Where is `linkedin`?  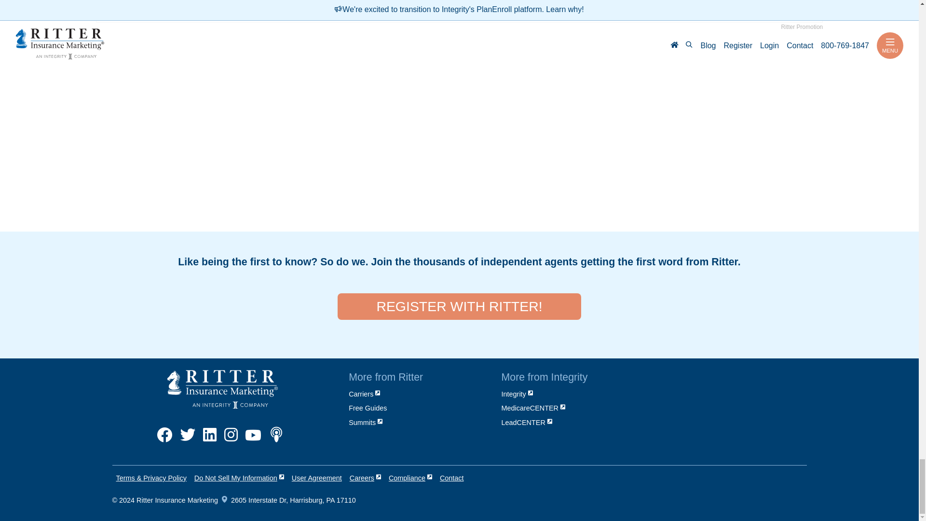
linkedin is located at coordinates (209, 440).